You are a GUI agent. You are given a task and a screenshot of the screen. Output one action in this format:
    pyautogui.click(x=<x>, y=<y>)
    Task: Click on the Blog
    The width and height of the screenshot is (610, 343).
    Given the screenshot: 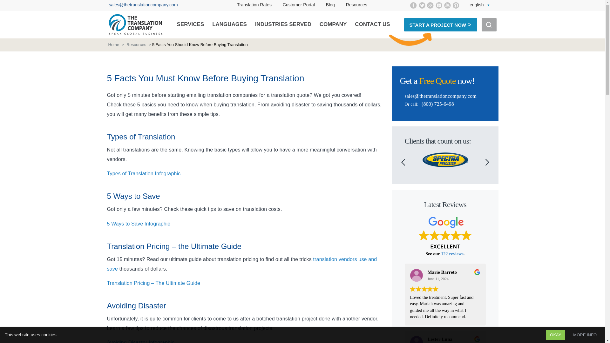 What is the action you would take?
    pyautogui.click(x=330, y=4)
    